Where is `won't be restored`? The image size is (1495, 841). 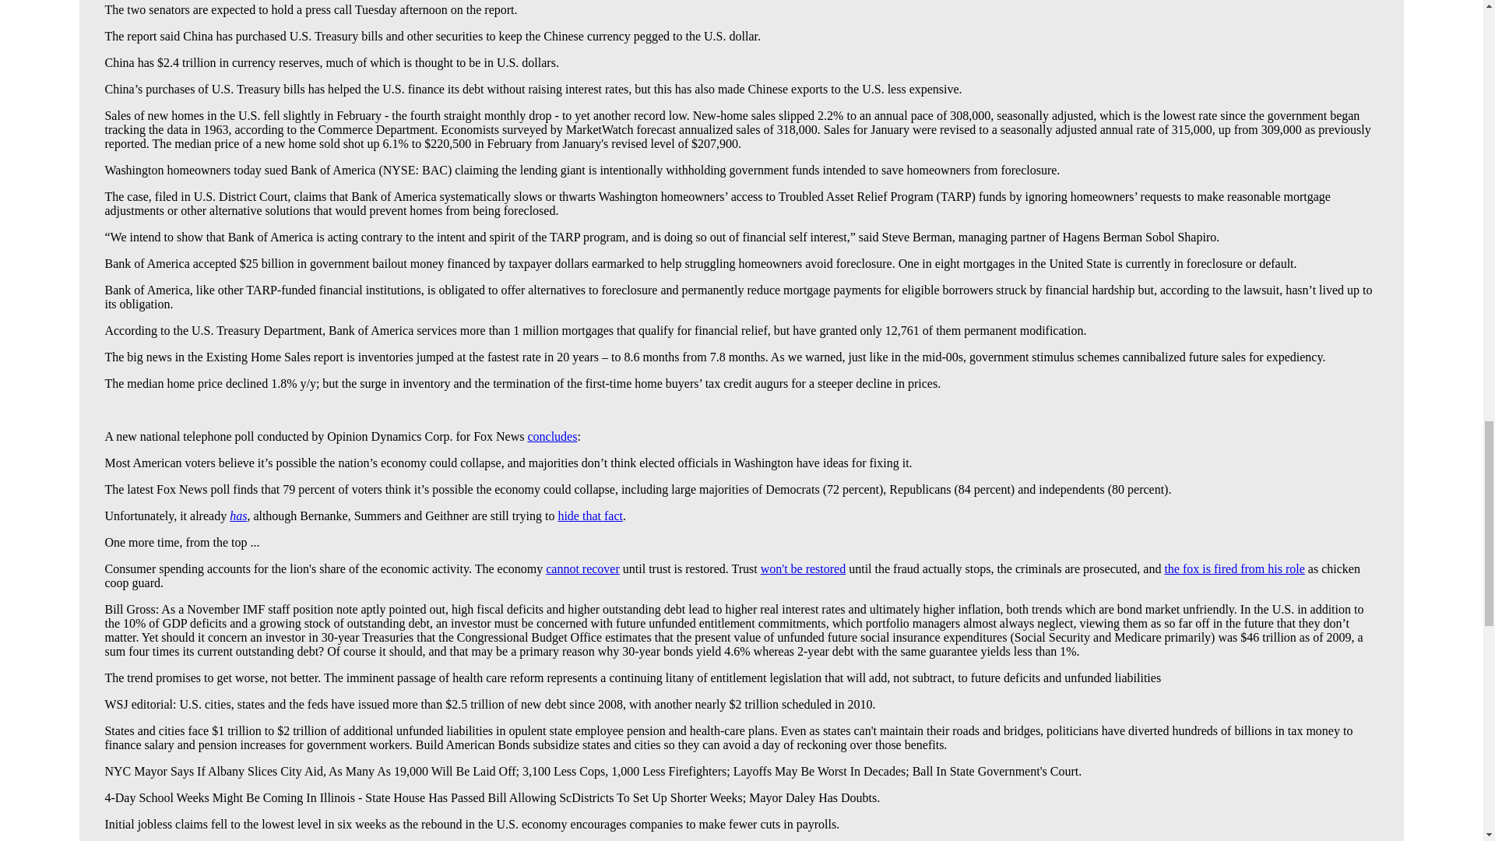 won't be restored is located at coordinates (804, 568).